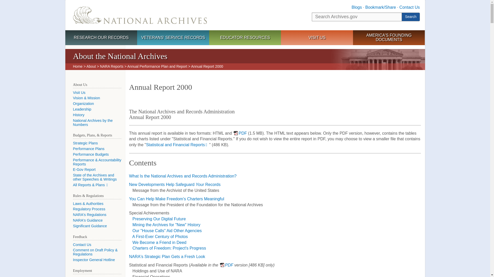 The image size is (494, 277). What do you see at coordinates (101, 38) in the screenshot?
I see `RESEARCH OUR RECORDS` at bounding box center [101, 38].